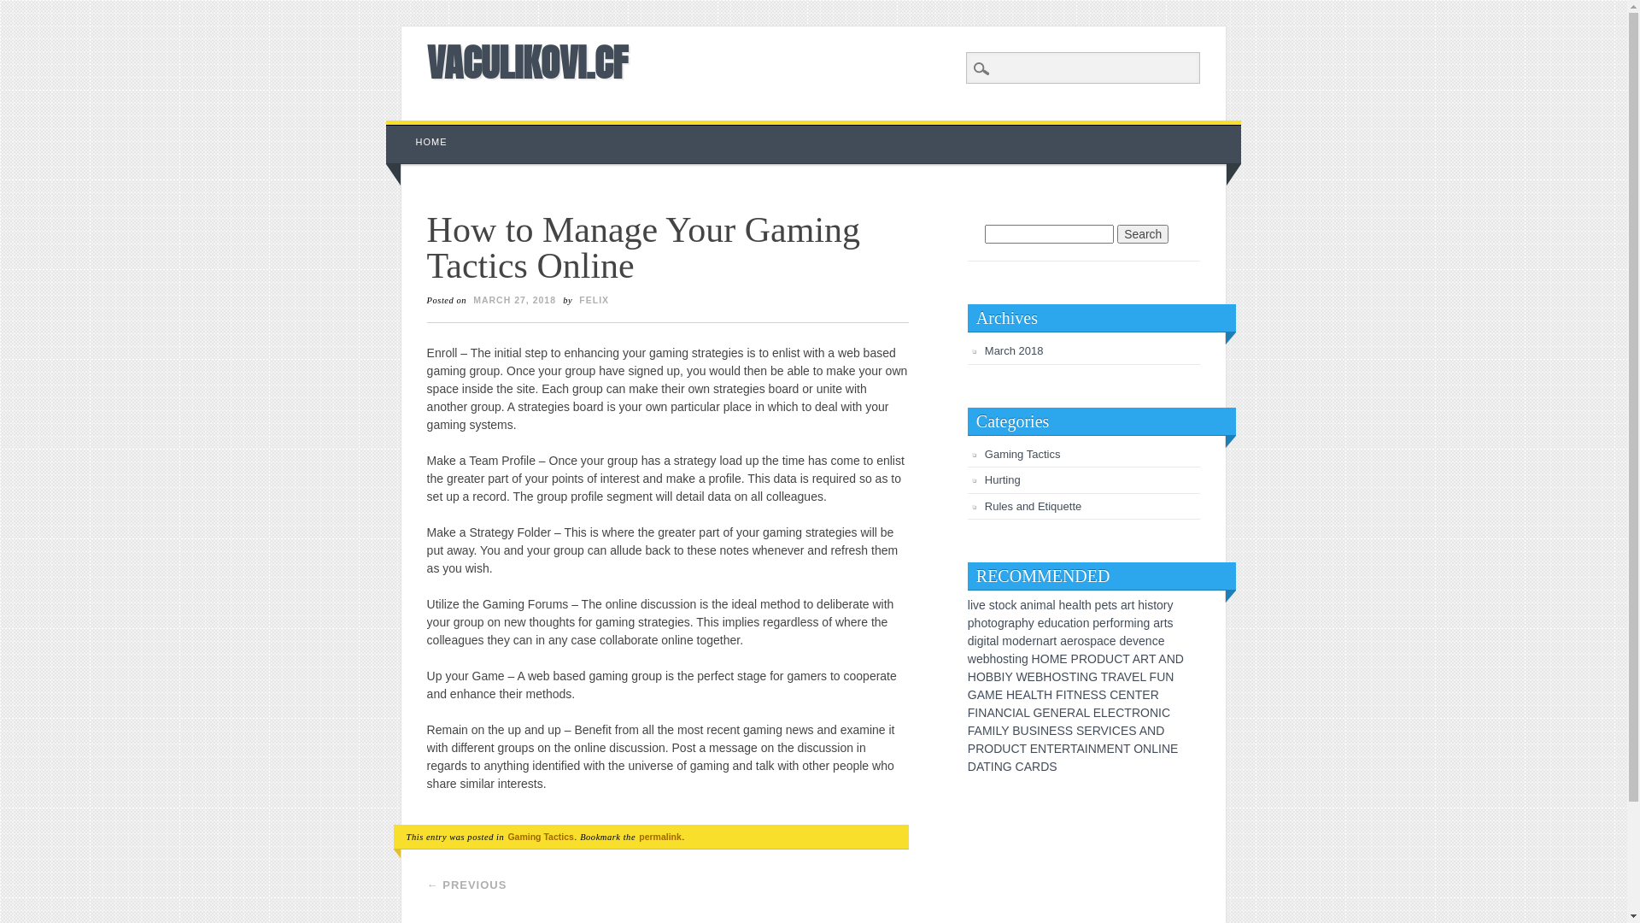 Image resolution: width=1640 pixels, height=923 pixels. I want to click on O, so click(1045, 659).